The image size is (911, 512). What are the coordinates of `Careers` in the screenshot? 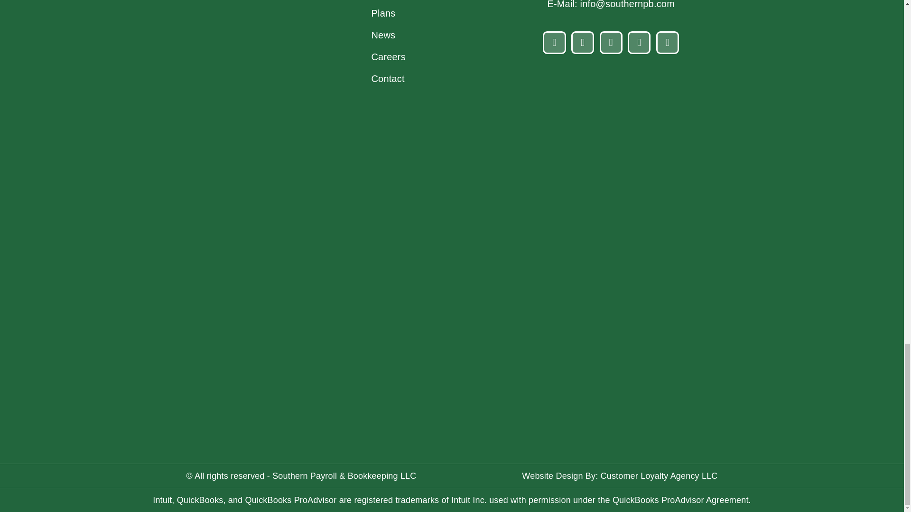 It's located at (398, 56).